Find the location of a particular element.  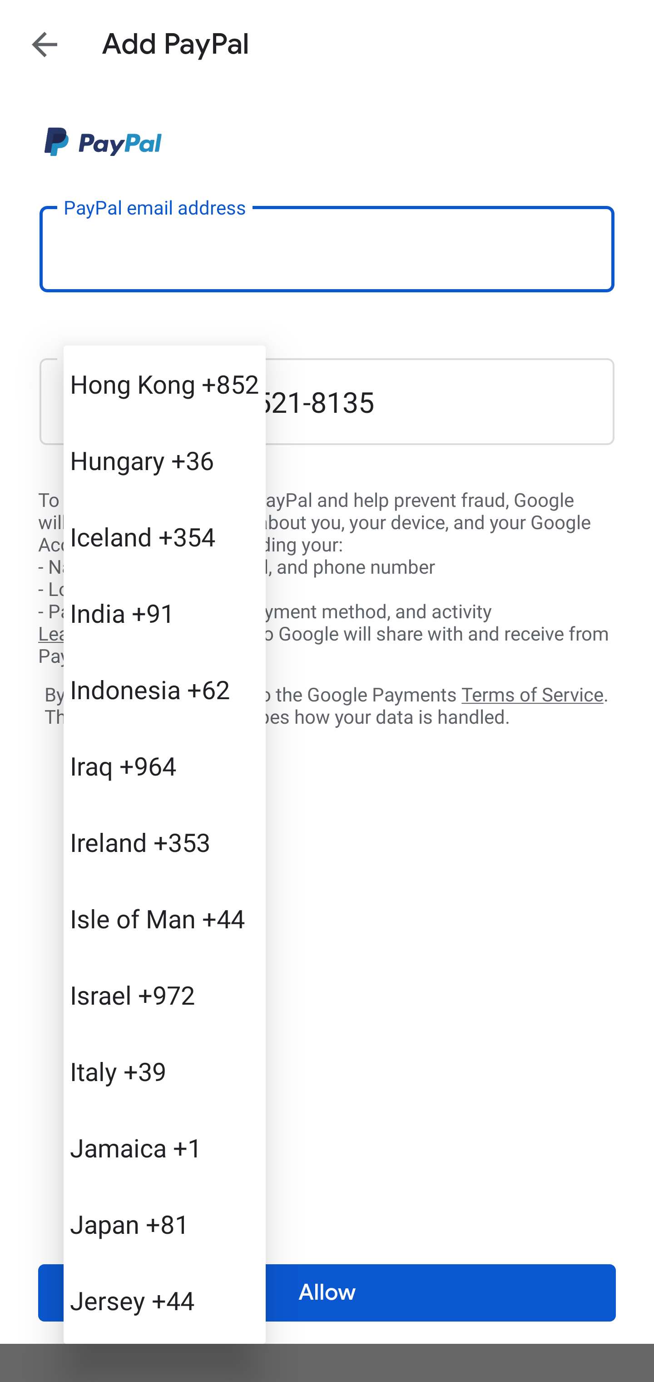

Israel +972 is located at coordinates (164, 994).